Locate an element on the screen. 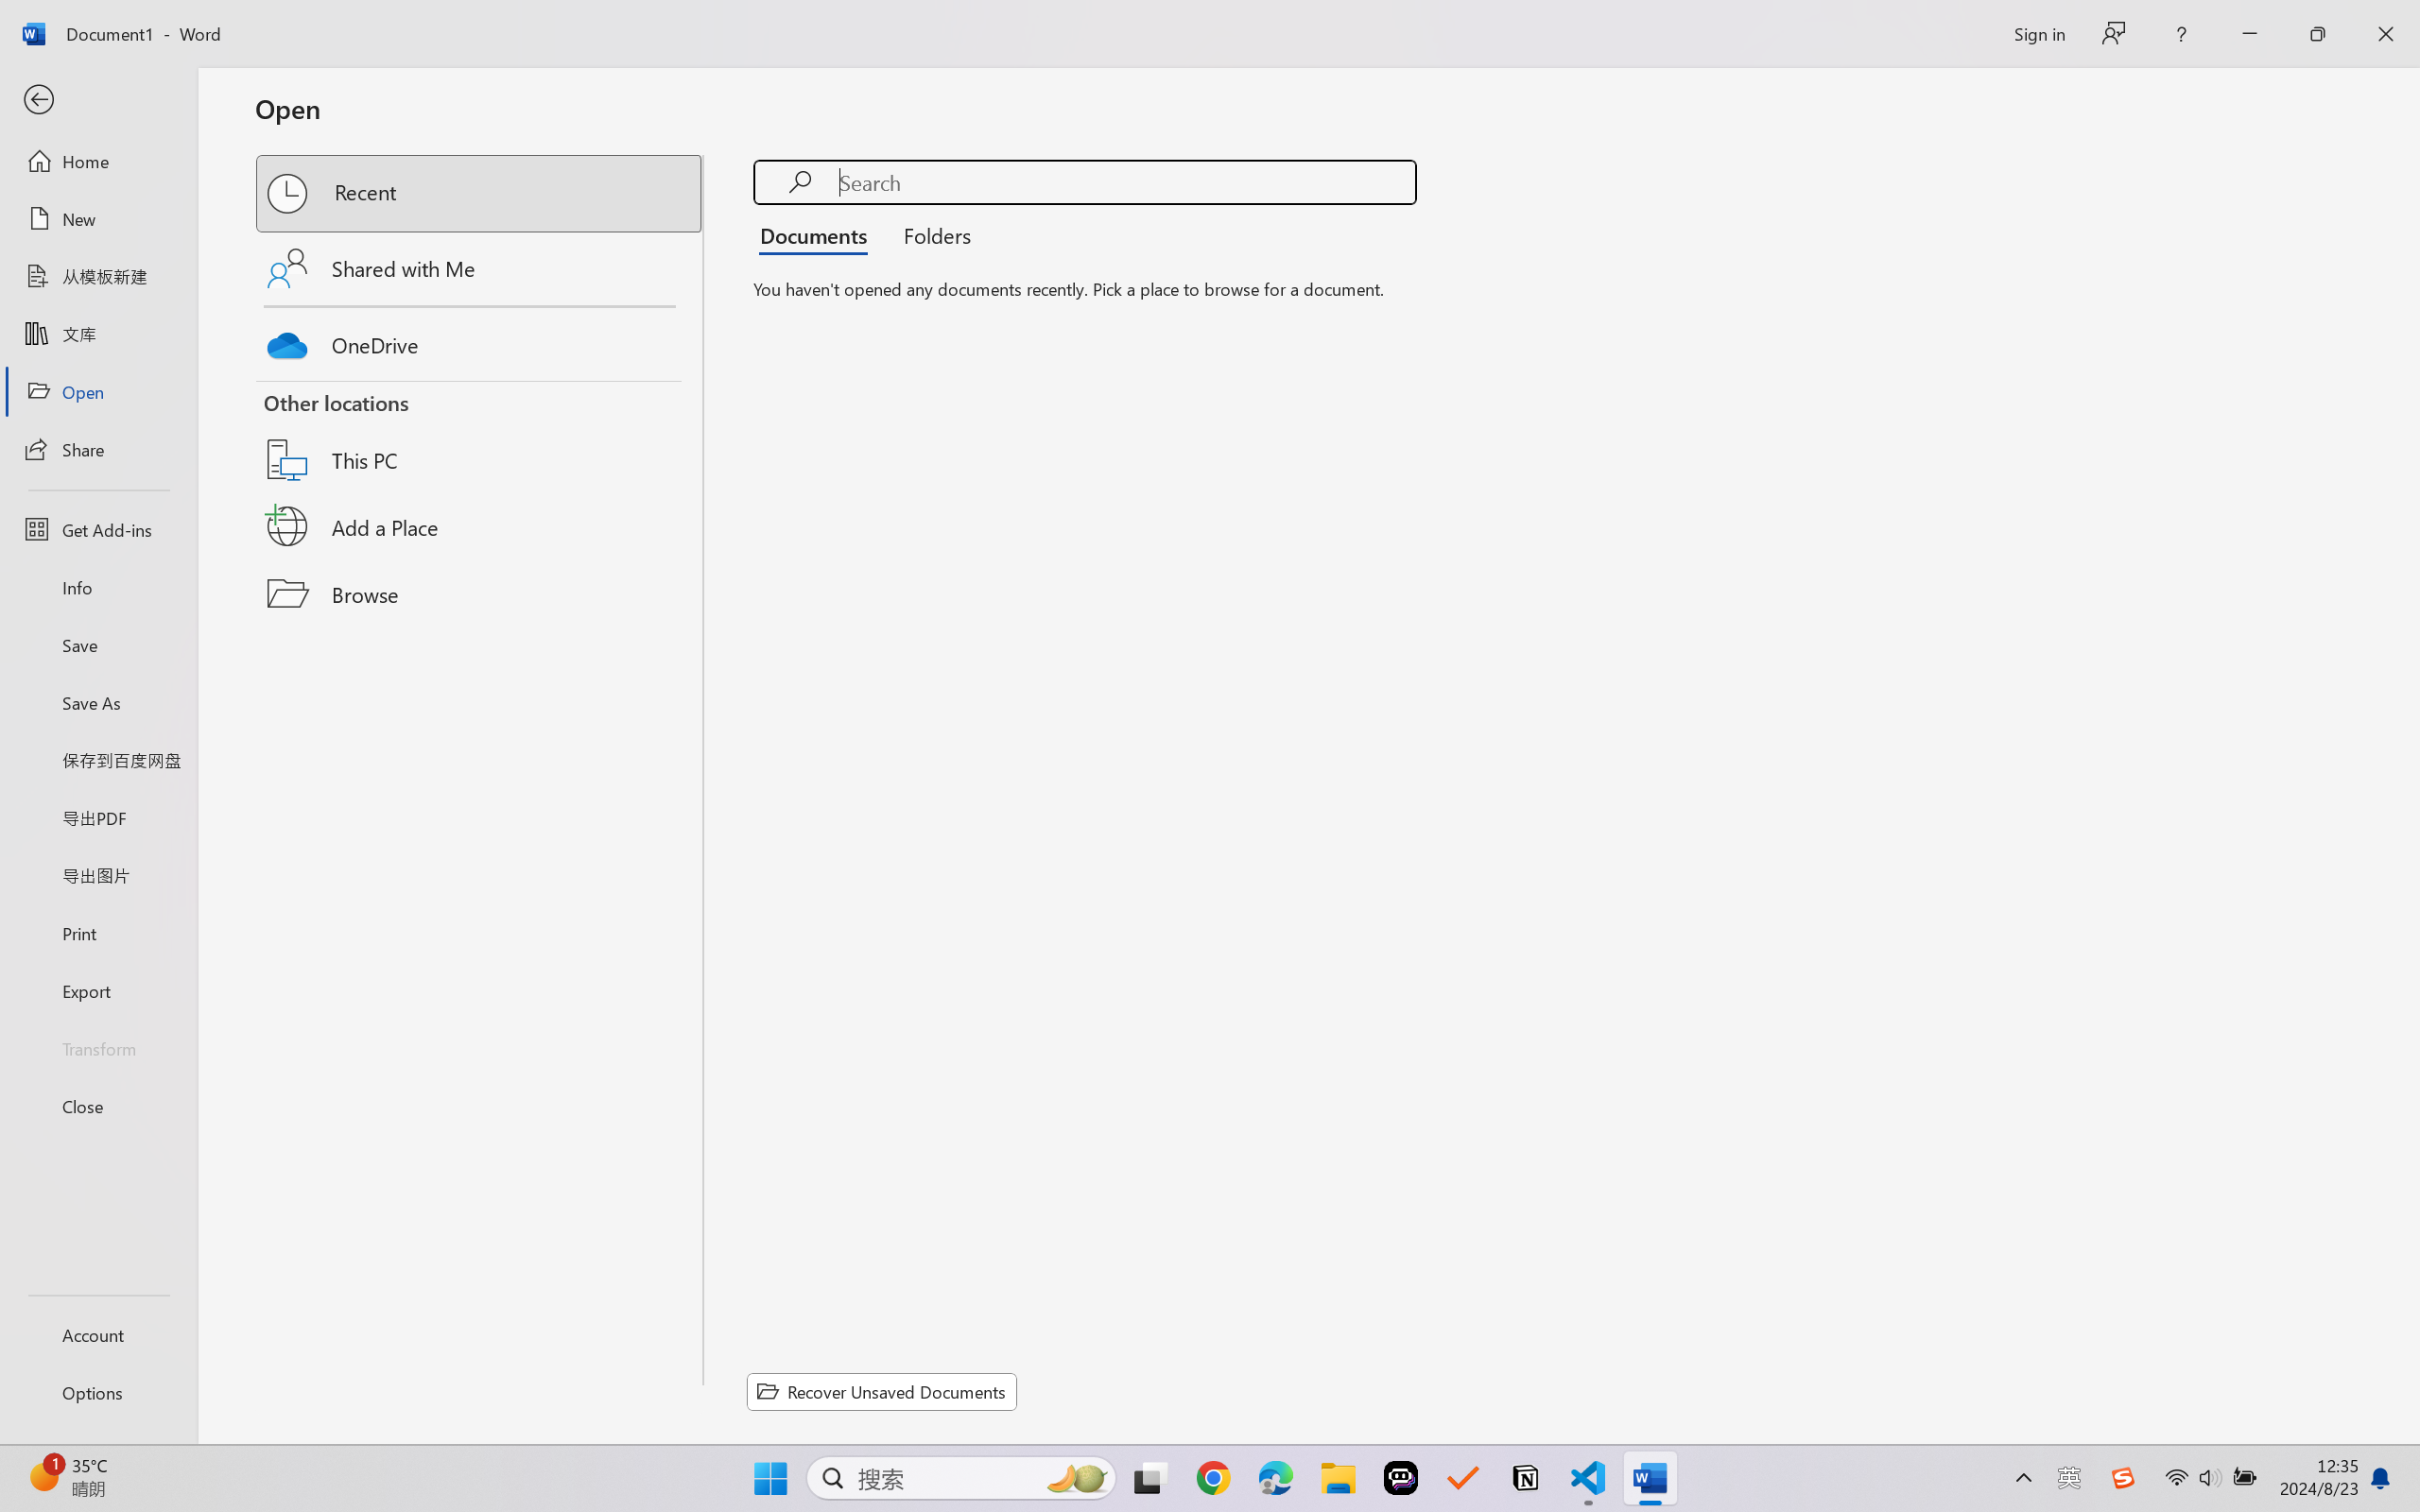 The height and width of the screenshot is (1512, 2420). Recover Unsaved Documents is located at coordinates (882, 1391).